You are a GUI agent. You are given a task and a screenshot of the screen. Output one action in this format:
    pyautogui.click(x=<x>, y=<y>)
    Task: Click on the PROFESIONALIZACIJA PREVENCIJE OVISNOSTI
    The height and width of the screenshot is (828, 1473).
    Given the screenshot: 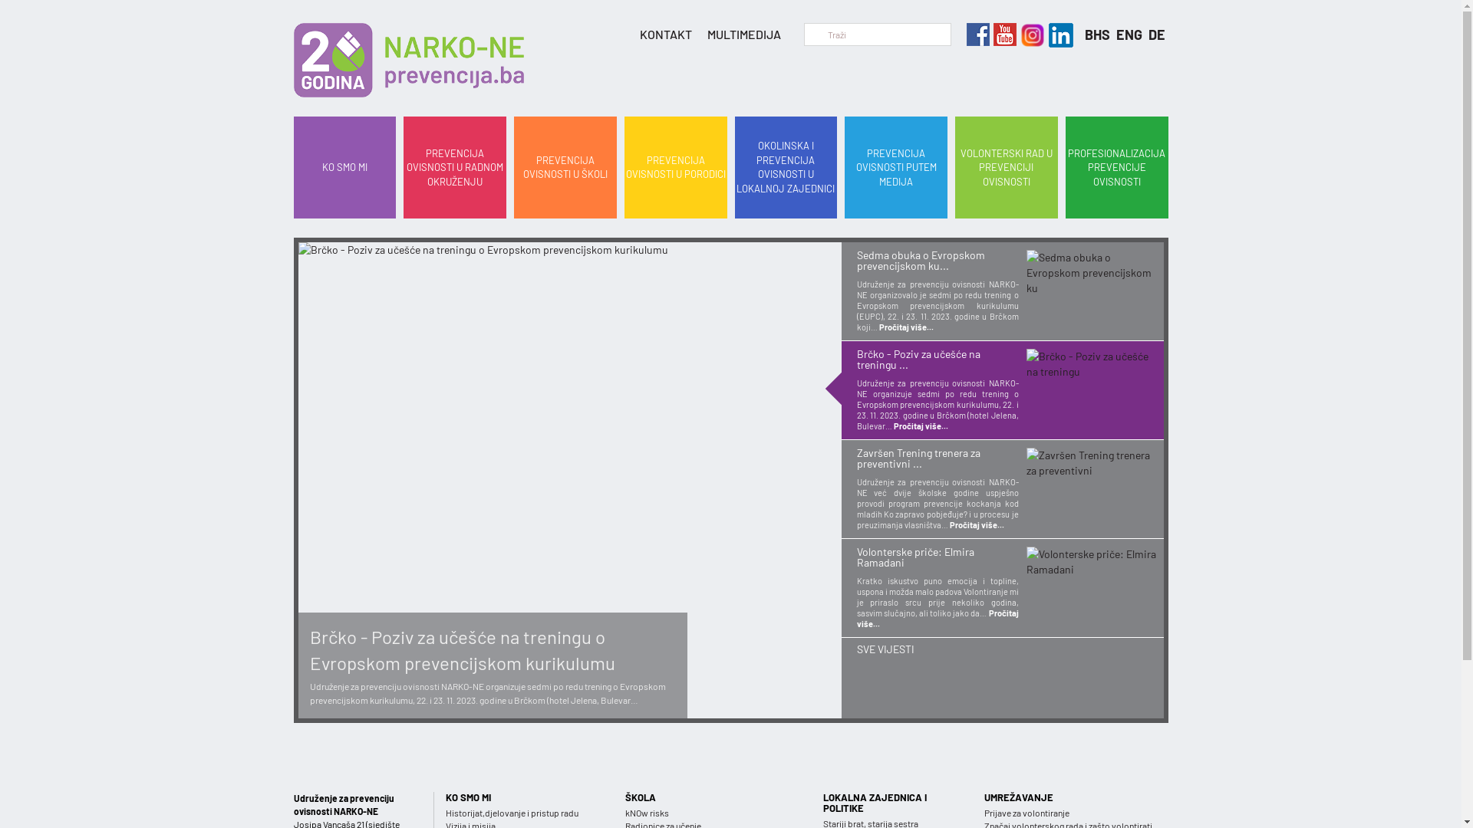 What is the action you would take?
    pyautogui.click(x=1117, y=168)
    